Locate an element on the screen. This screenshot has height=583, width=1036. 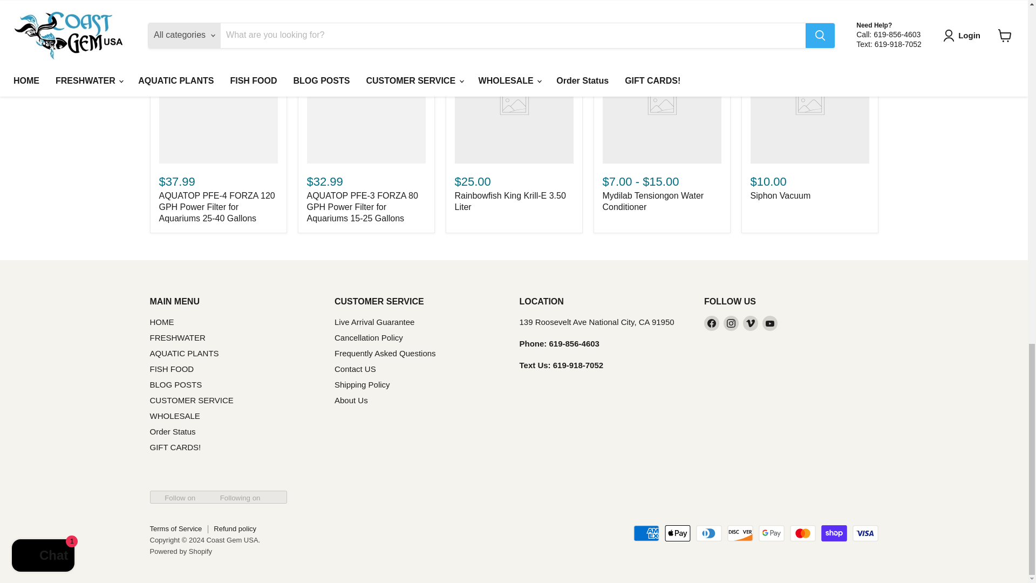
Vimeo is located at coordinates (750, 323).